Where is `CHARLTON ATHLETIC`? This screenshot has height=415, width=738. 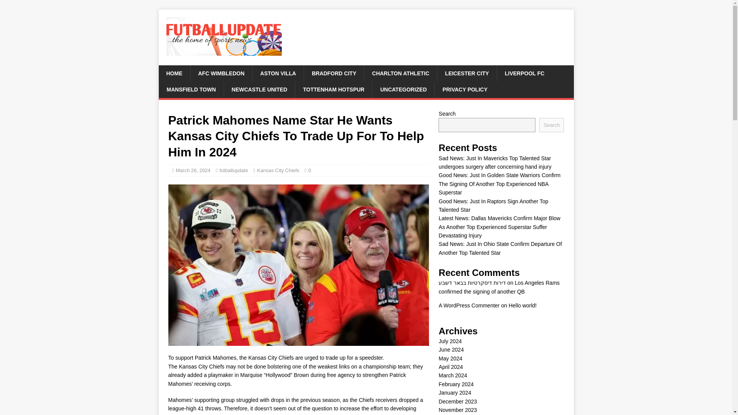
CHARLTON ATHLETIC is located at coordinates (400, 73).